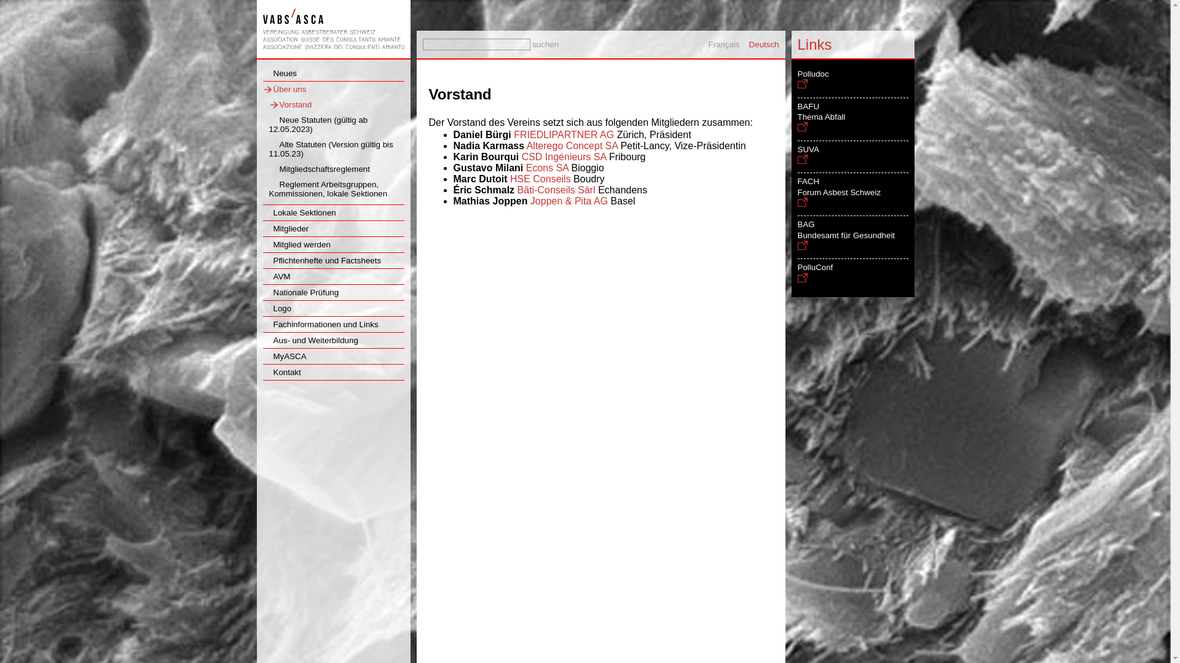  I want to click on Kontakt, so click(281, 372).